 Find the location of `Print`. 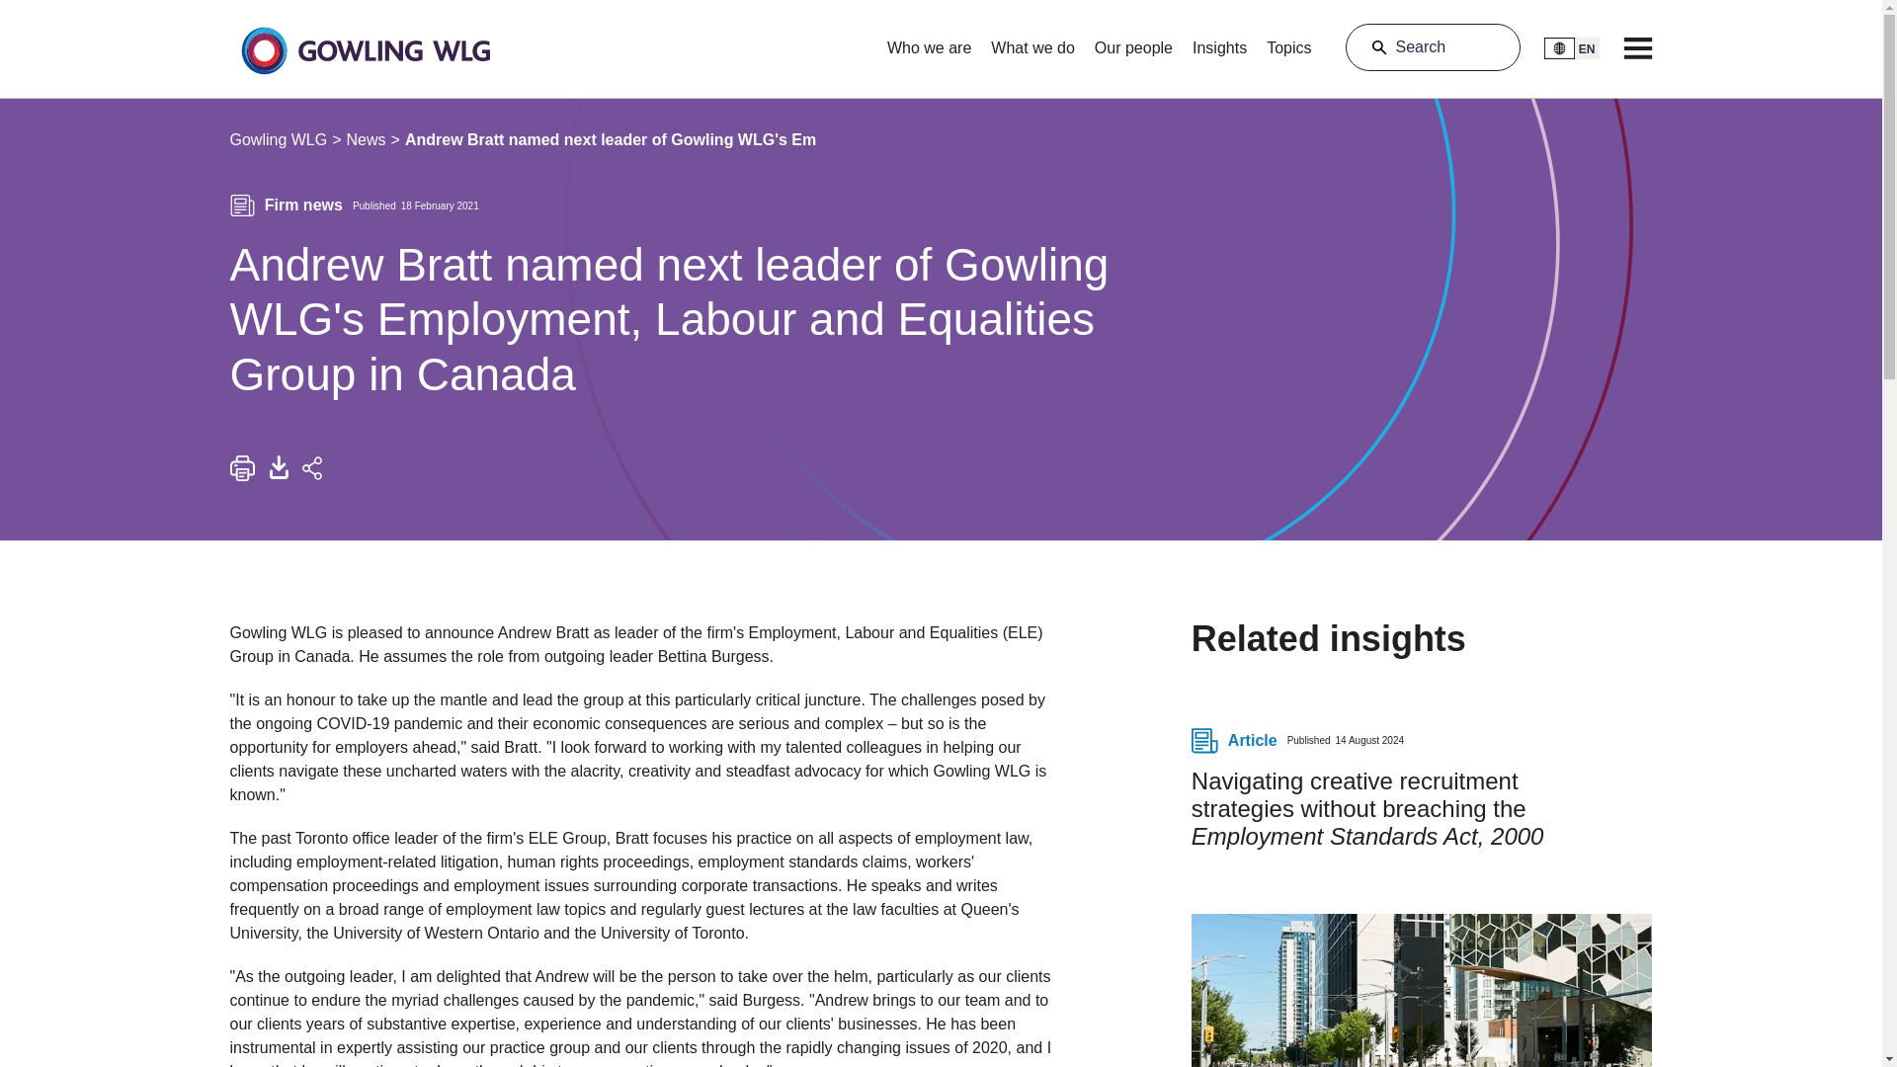

Print is located at coordinates (241, 468).